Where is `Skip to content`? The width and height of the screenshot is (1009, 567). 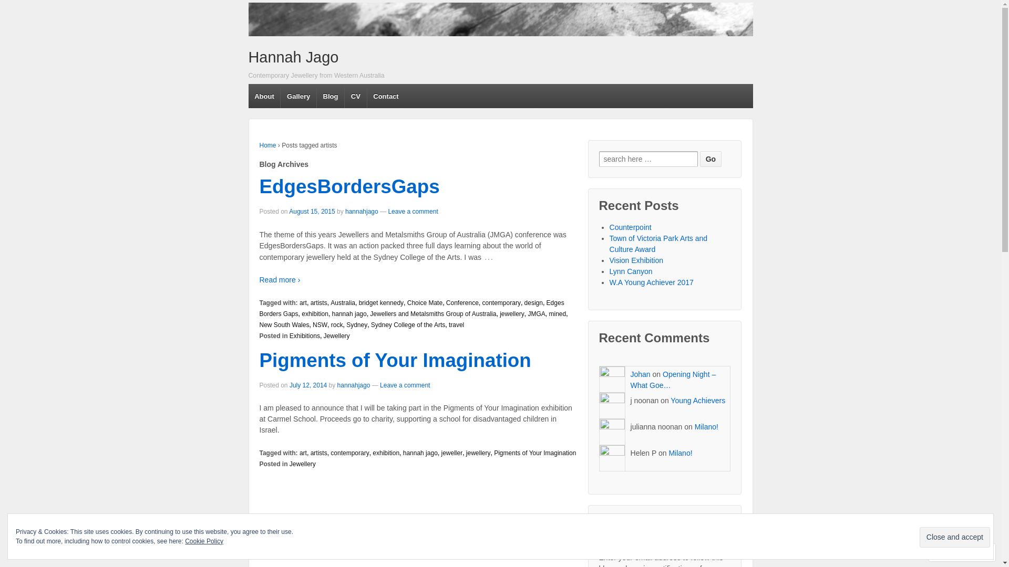
Skip to content is located at coordinates (272, 5).